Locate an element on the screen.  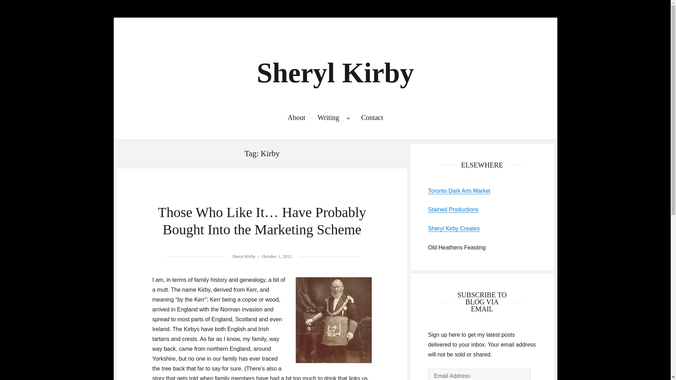
Sheryl Kirby is located at coordinates (335, 72).